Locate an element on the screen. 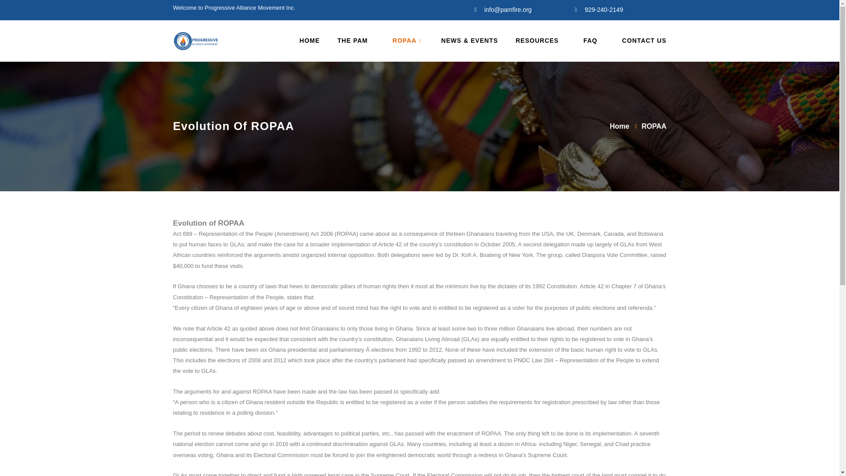  FAQ is located at coordinates (585, 41).